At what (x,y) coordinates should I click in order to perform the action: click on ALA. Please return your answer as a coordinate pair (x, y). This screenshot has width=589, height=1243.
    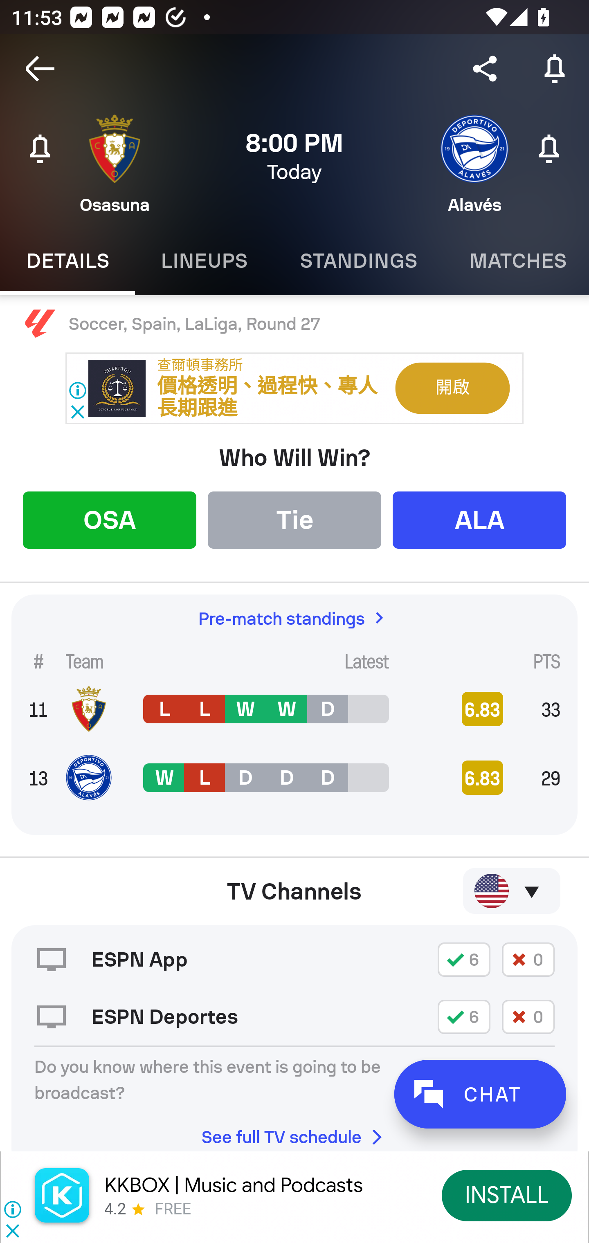
    Looking at the image, I should click on (479, 519).